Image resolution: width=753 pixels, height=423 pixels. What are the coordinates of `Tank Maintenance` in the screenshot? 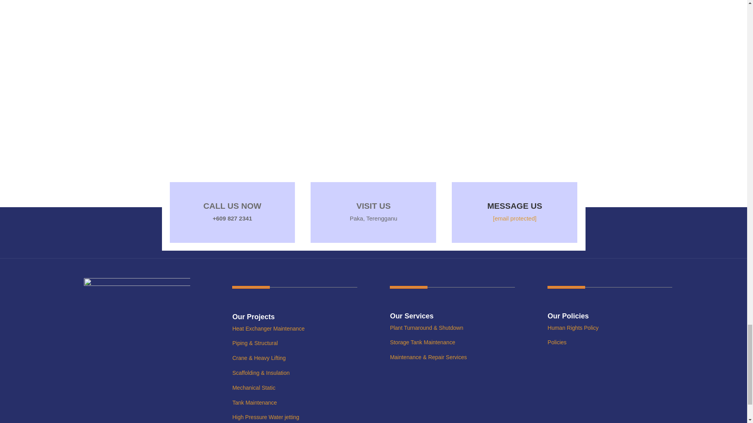 It's located at (254, 402).